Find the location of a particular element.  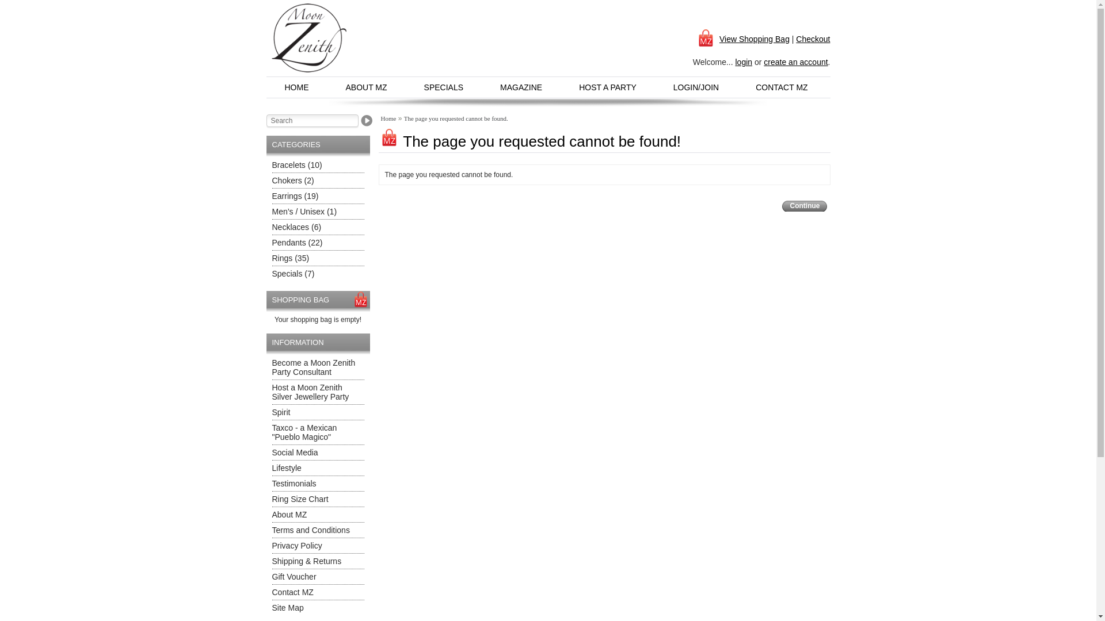

Testimonials is located at coordinates (294, 484).